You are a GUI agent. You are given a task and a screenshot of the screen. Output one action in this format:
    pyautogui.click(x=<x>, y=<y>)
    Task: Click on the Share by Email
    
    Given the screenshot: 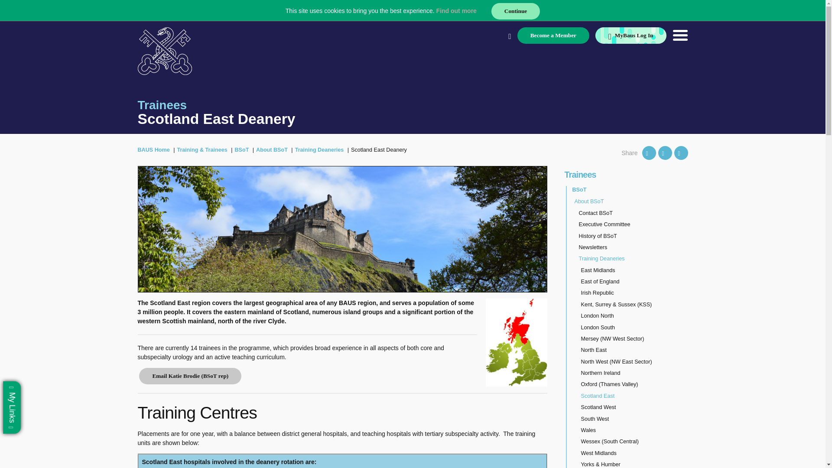 What is the action you would take?
    pyautogui.click(x=681, y=153)
    